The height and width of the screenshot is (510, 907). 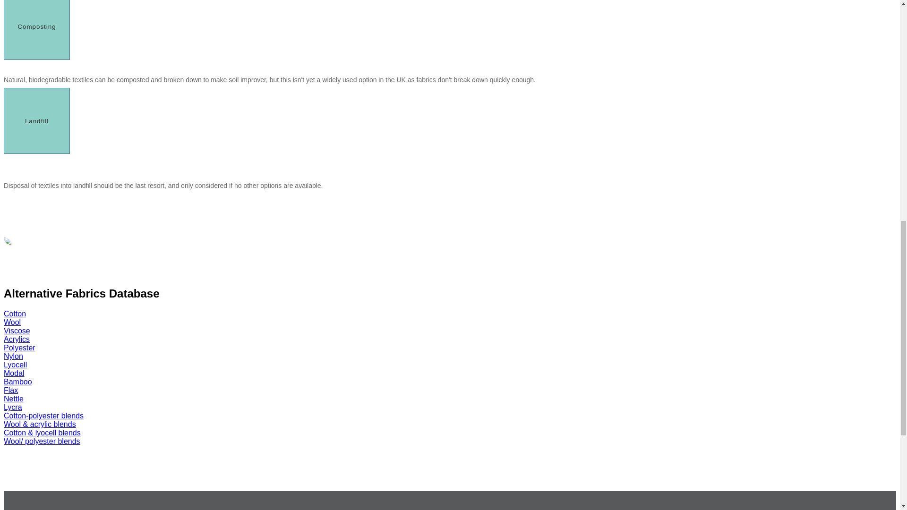 What do you see at coordinates (12, 407) in the screenshot?
I see `Lycra` at bounding box center [12, 407].